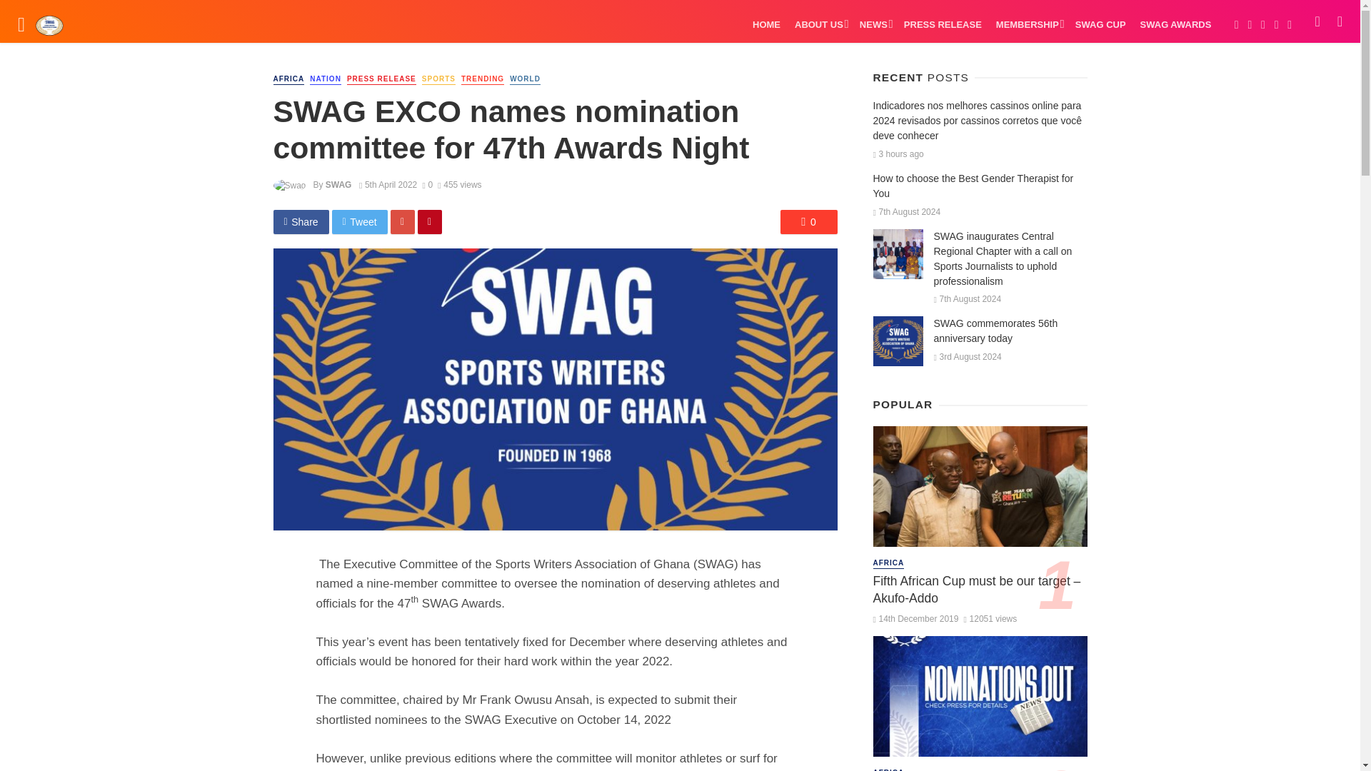  What do you see at coordinates (483, 79) in the screenshot?
I see `TRENDING` at bounding box center [483, 79].